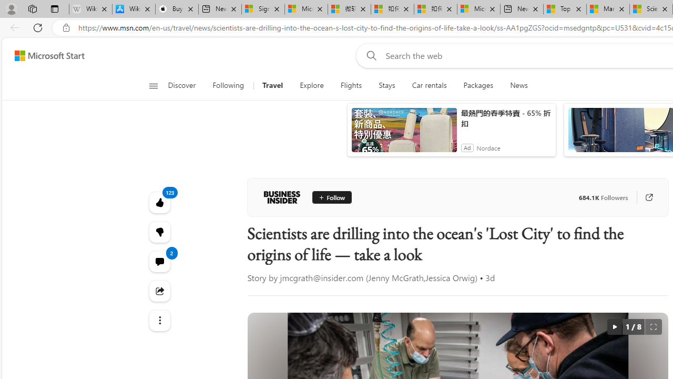  I want to click on Flights, so click(351, 85).